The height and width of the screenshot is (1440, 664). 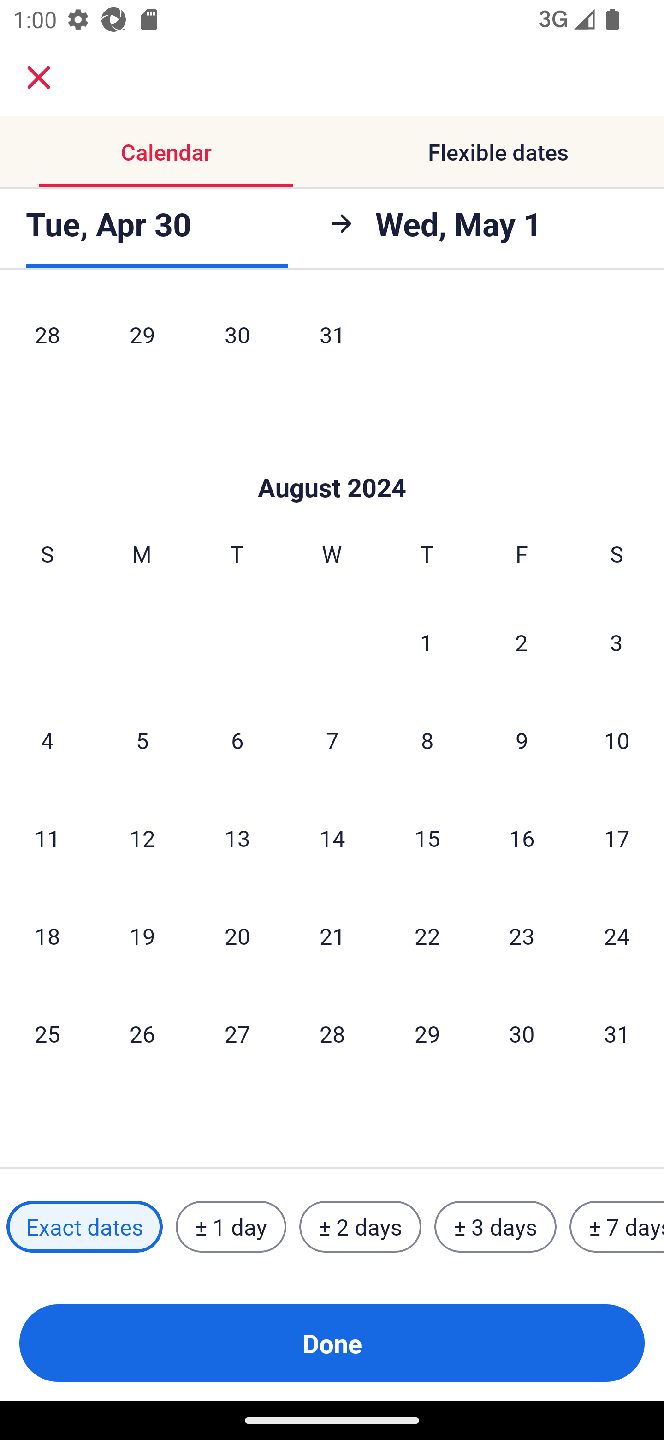 I want to click on 28 Wednesday, August 28, 2024, so click(x=332, y=1034).